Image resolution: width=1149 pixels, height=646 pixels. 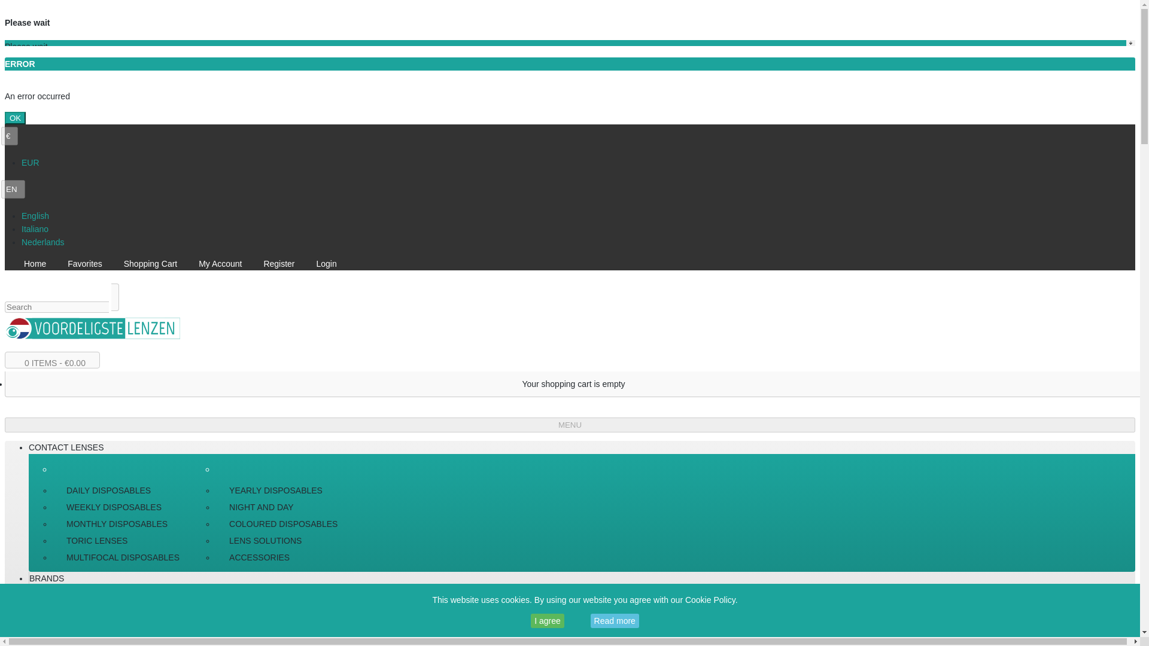 What do you see at coordinates (30, 162) in the screenshot?
I see `EUR` at bounding box center [30, 162].